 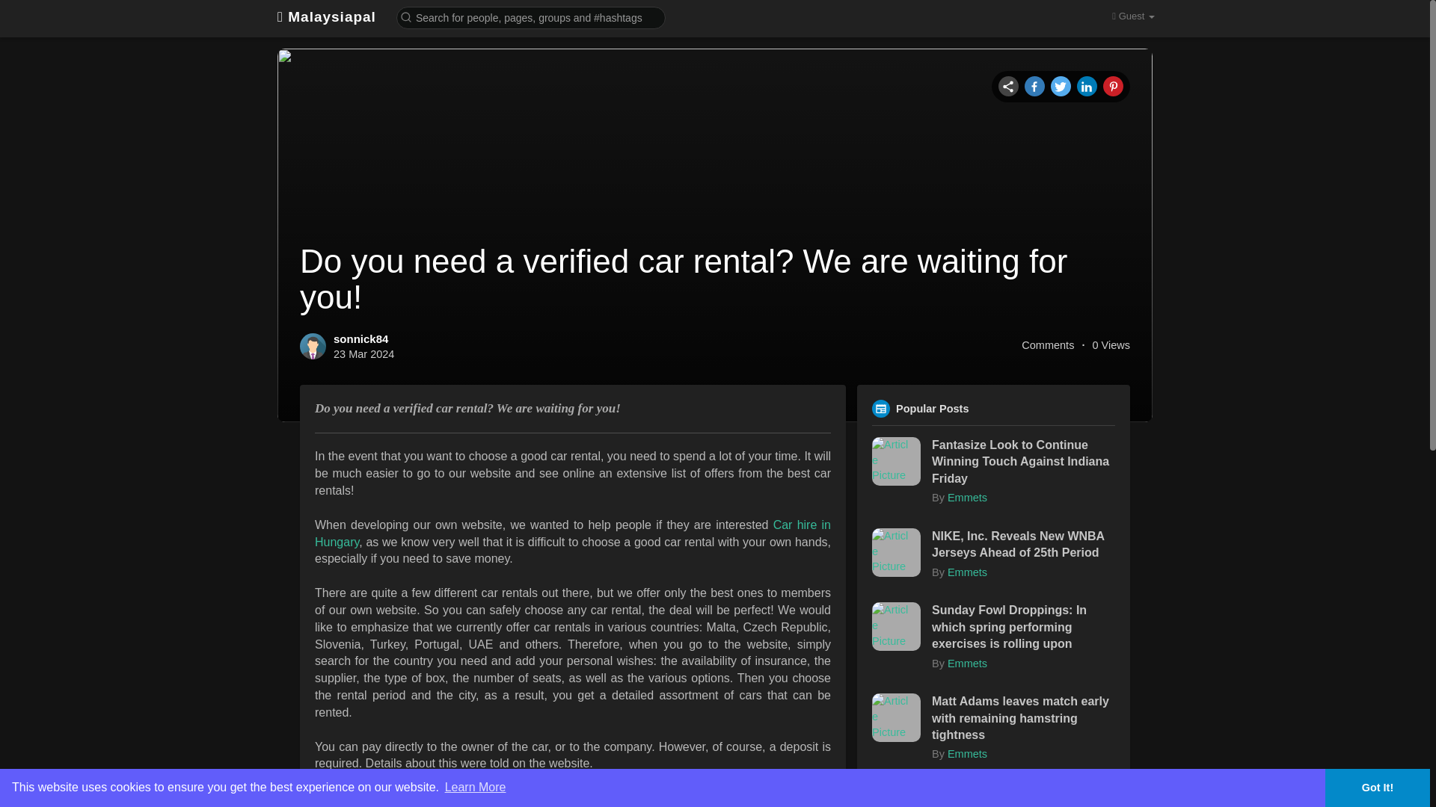 What do you see at coordinates (475, 788) in the screenshot?
I see `Learn More` at bounding box center [475, 788].